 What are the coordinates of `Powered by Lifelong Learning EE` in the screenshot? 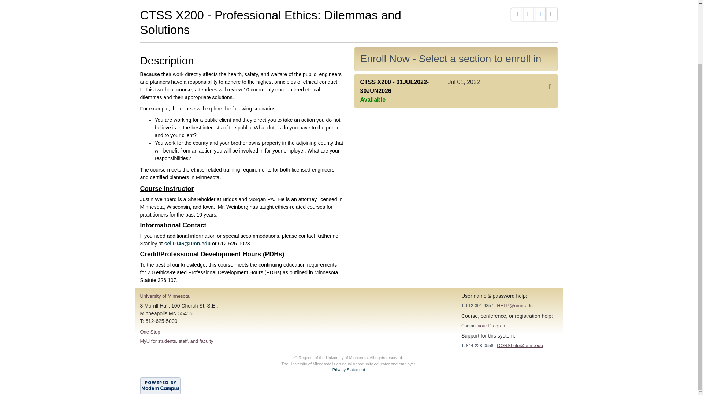 It's located at (160, 385).